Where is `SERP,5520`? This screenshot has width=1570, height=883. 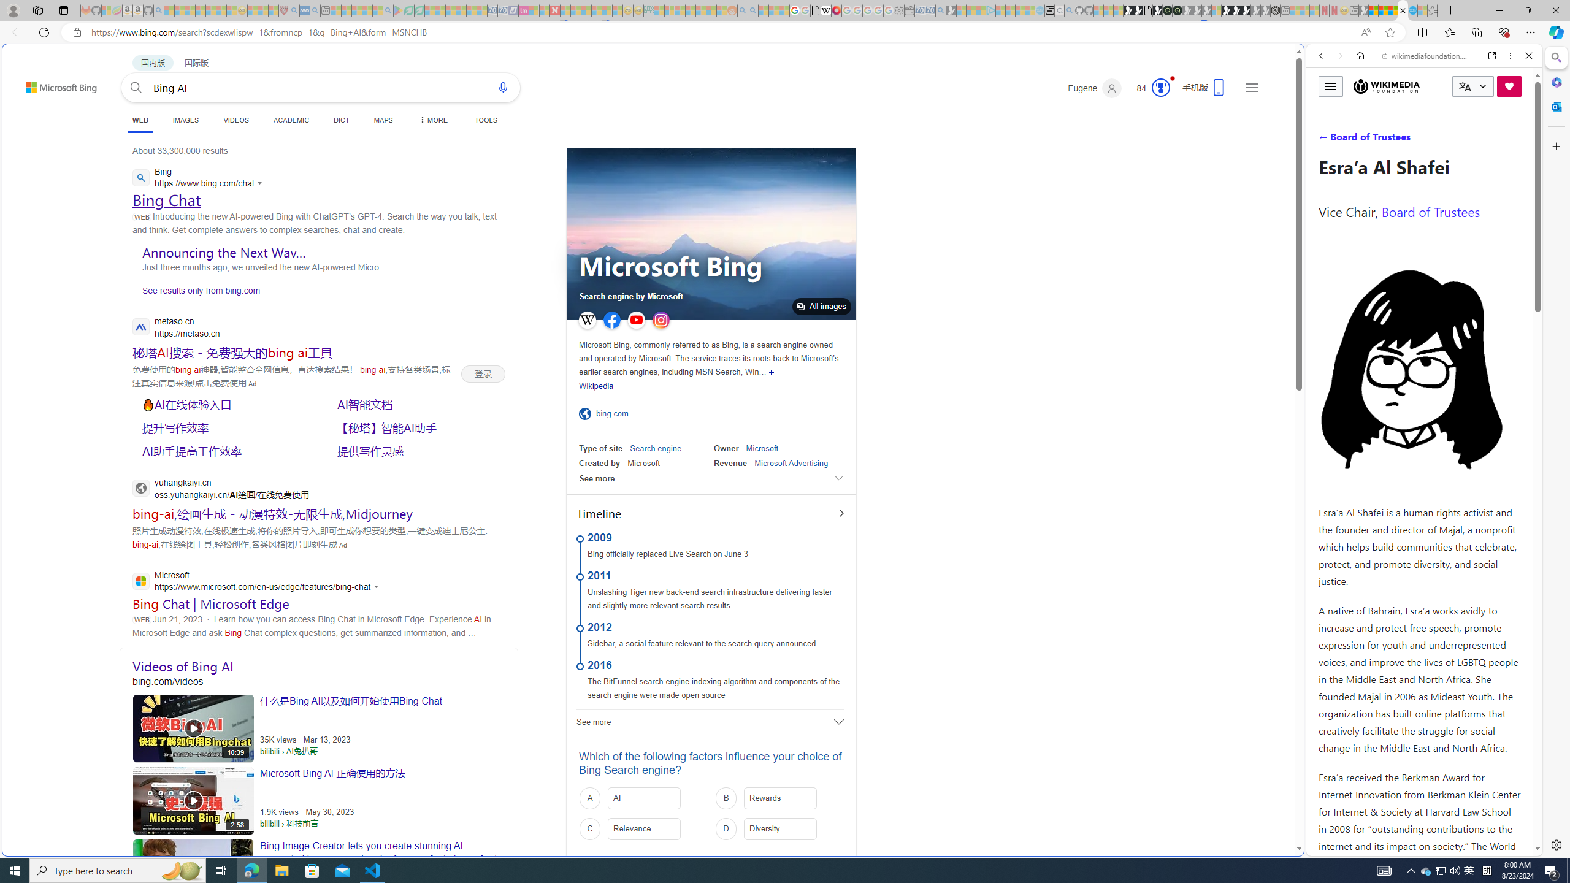 SERP,5520 is located at coordinates (419, 427).